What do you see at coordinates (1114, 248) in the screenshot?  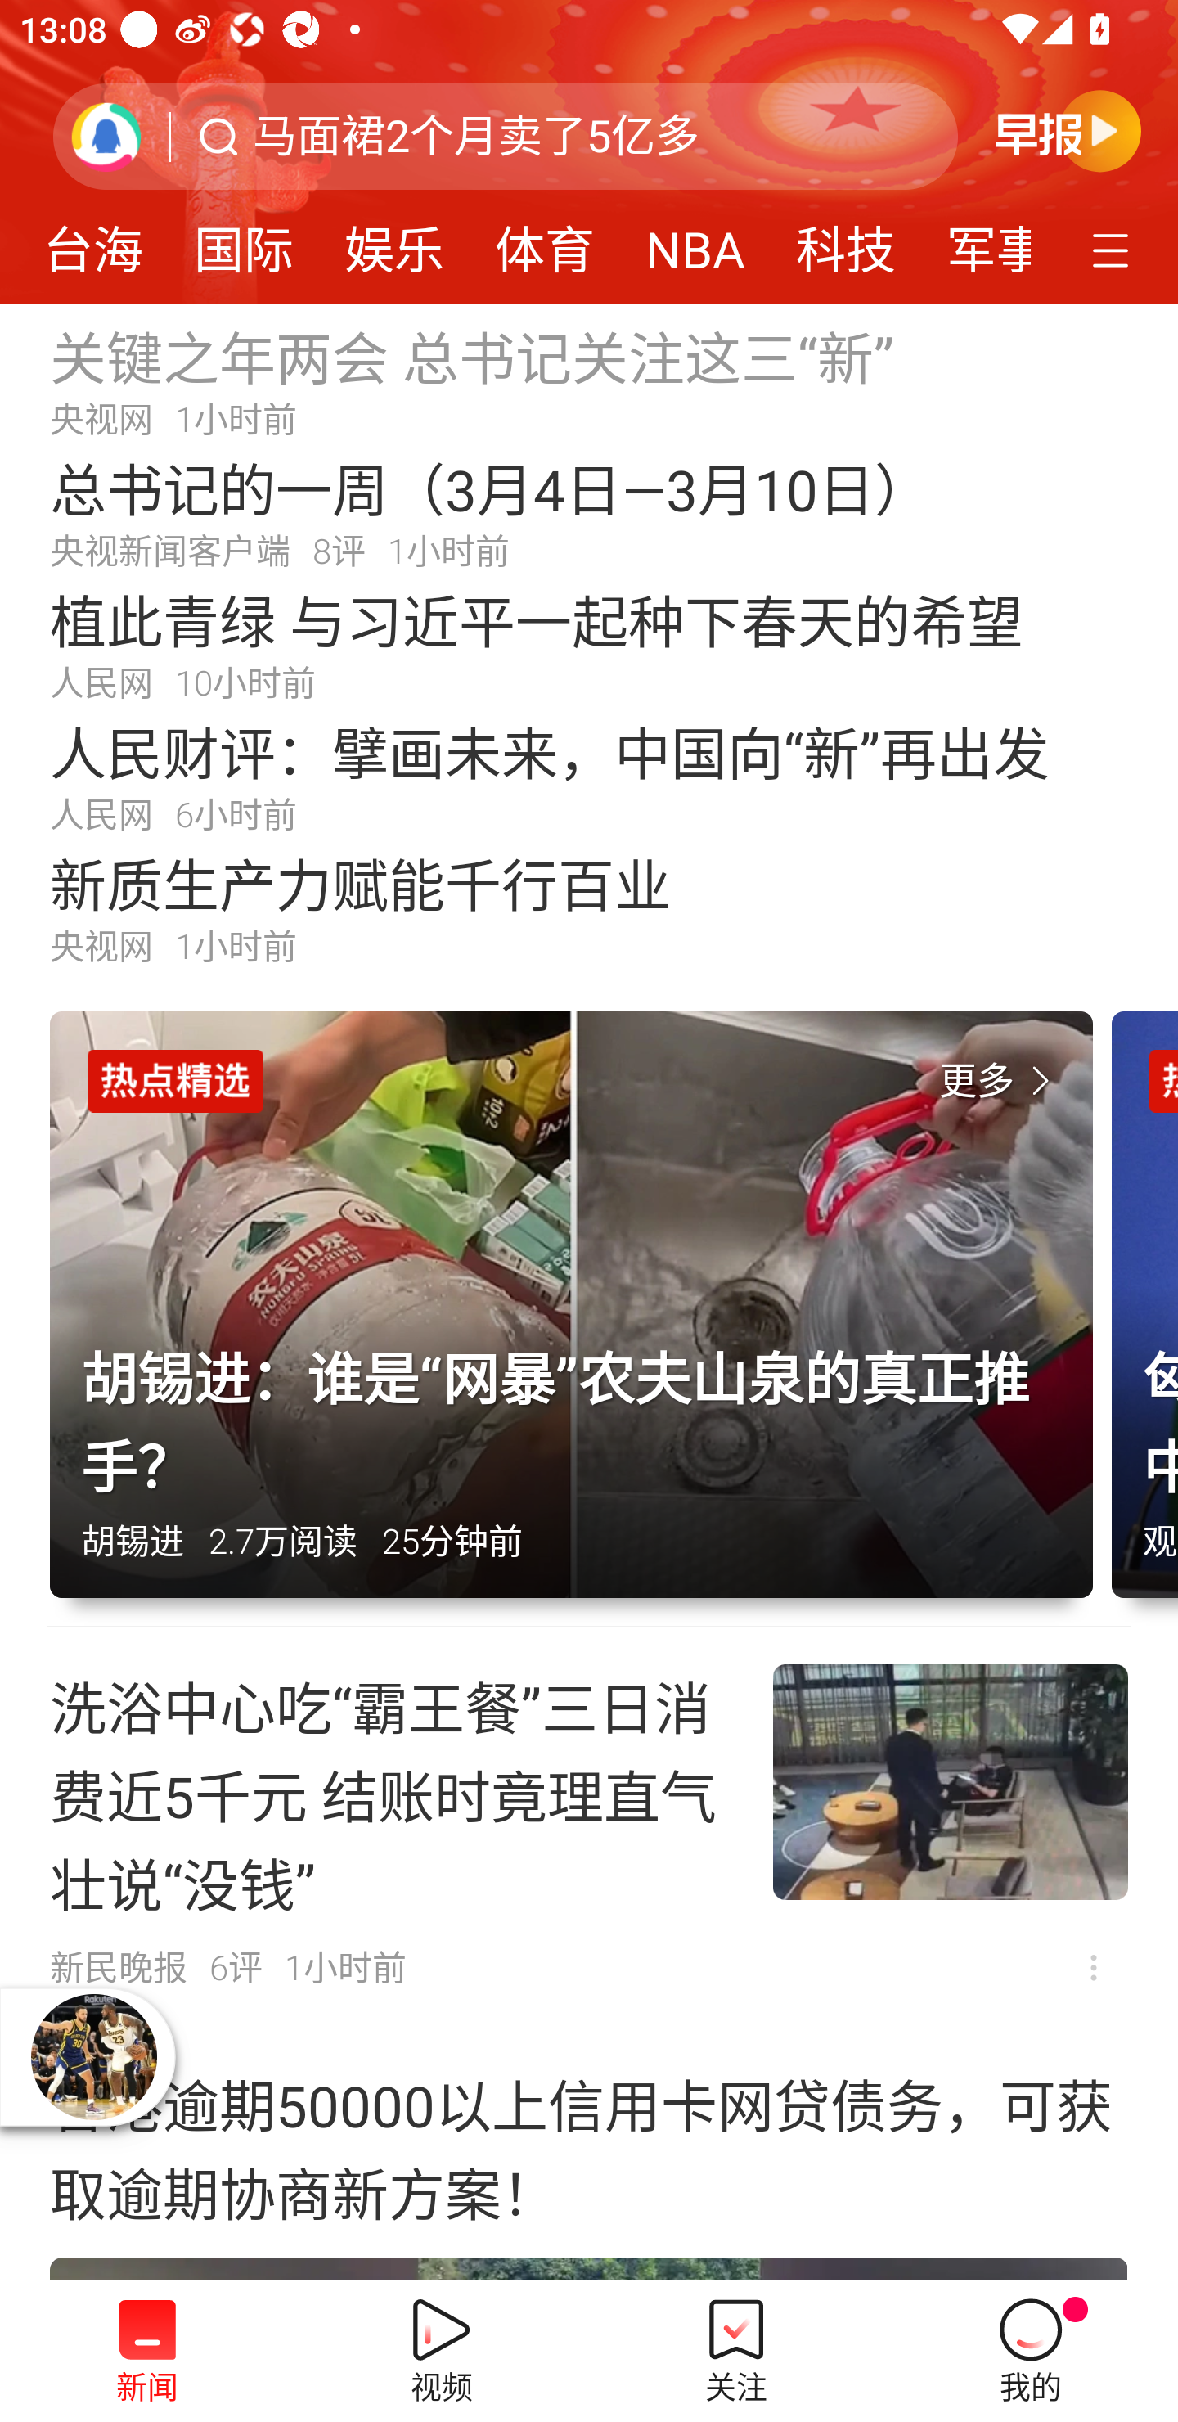 I see ` 定制频道` at bounding box center [1114, 248].